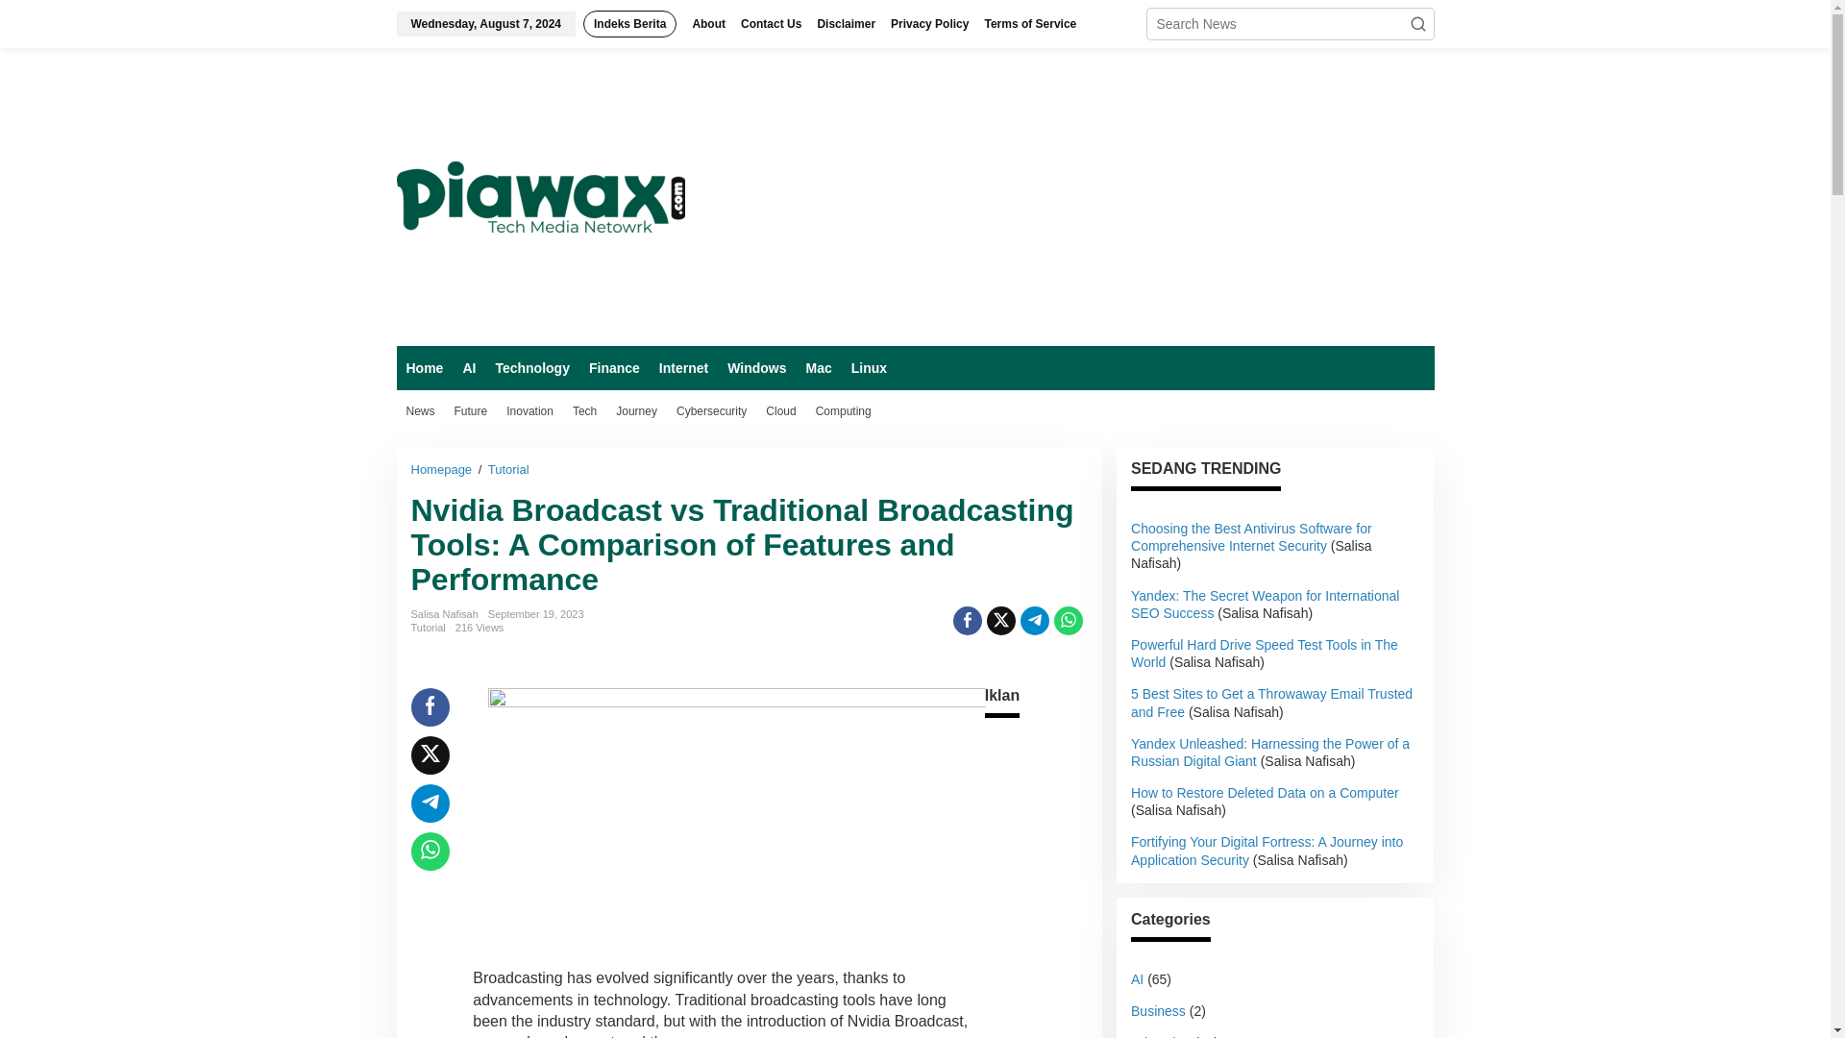  Describe the element at coordinates (630, 23) in the screenshot. I see `Indeks Berita` at that location.